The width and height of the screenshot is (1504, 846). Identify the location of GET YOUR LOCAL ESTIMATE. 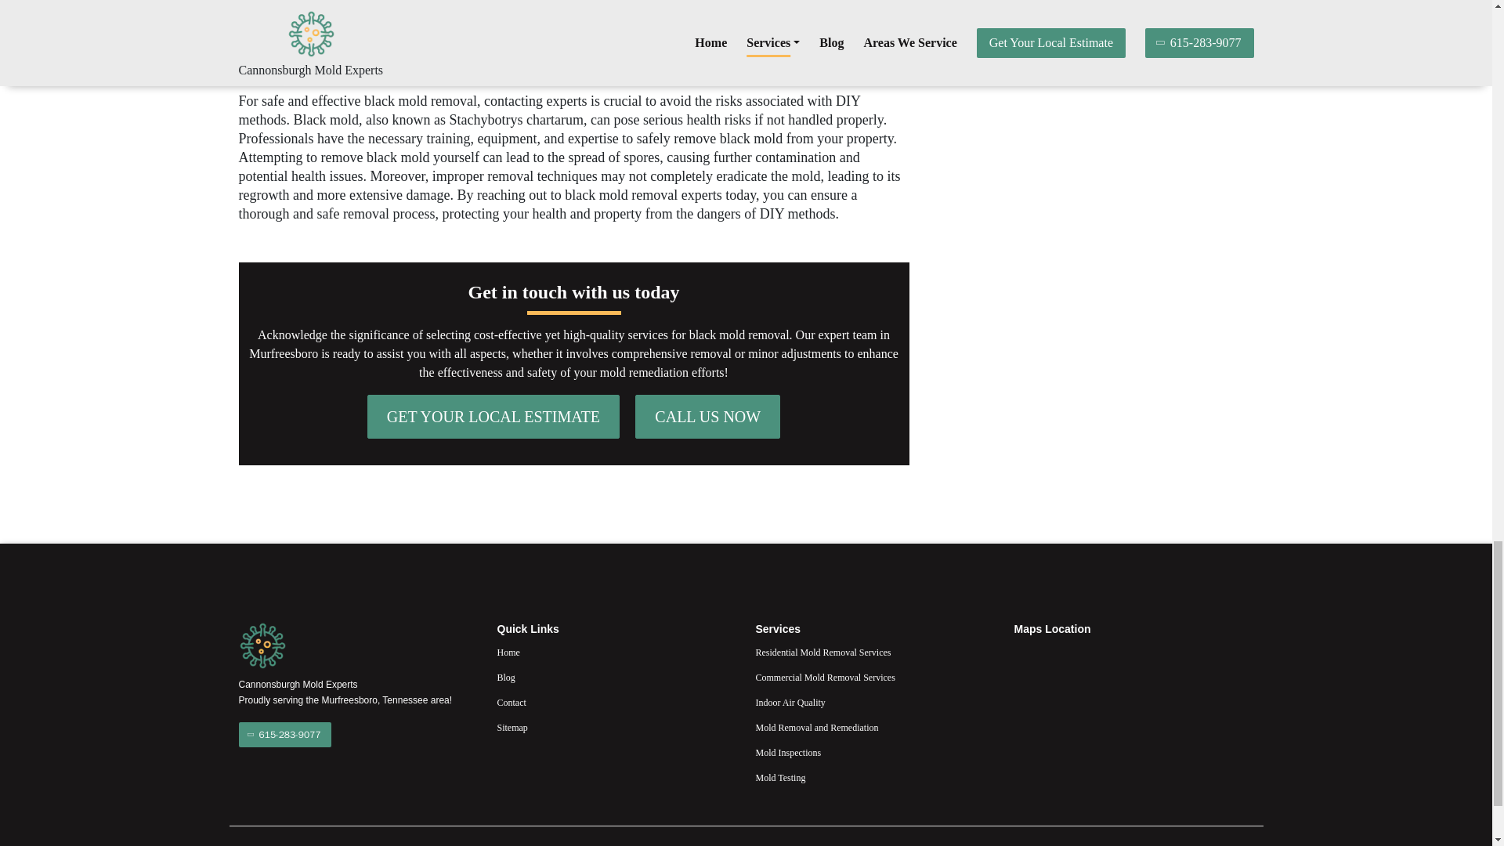
(493, 417).